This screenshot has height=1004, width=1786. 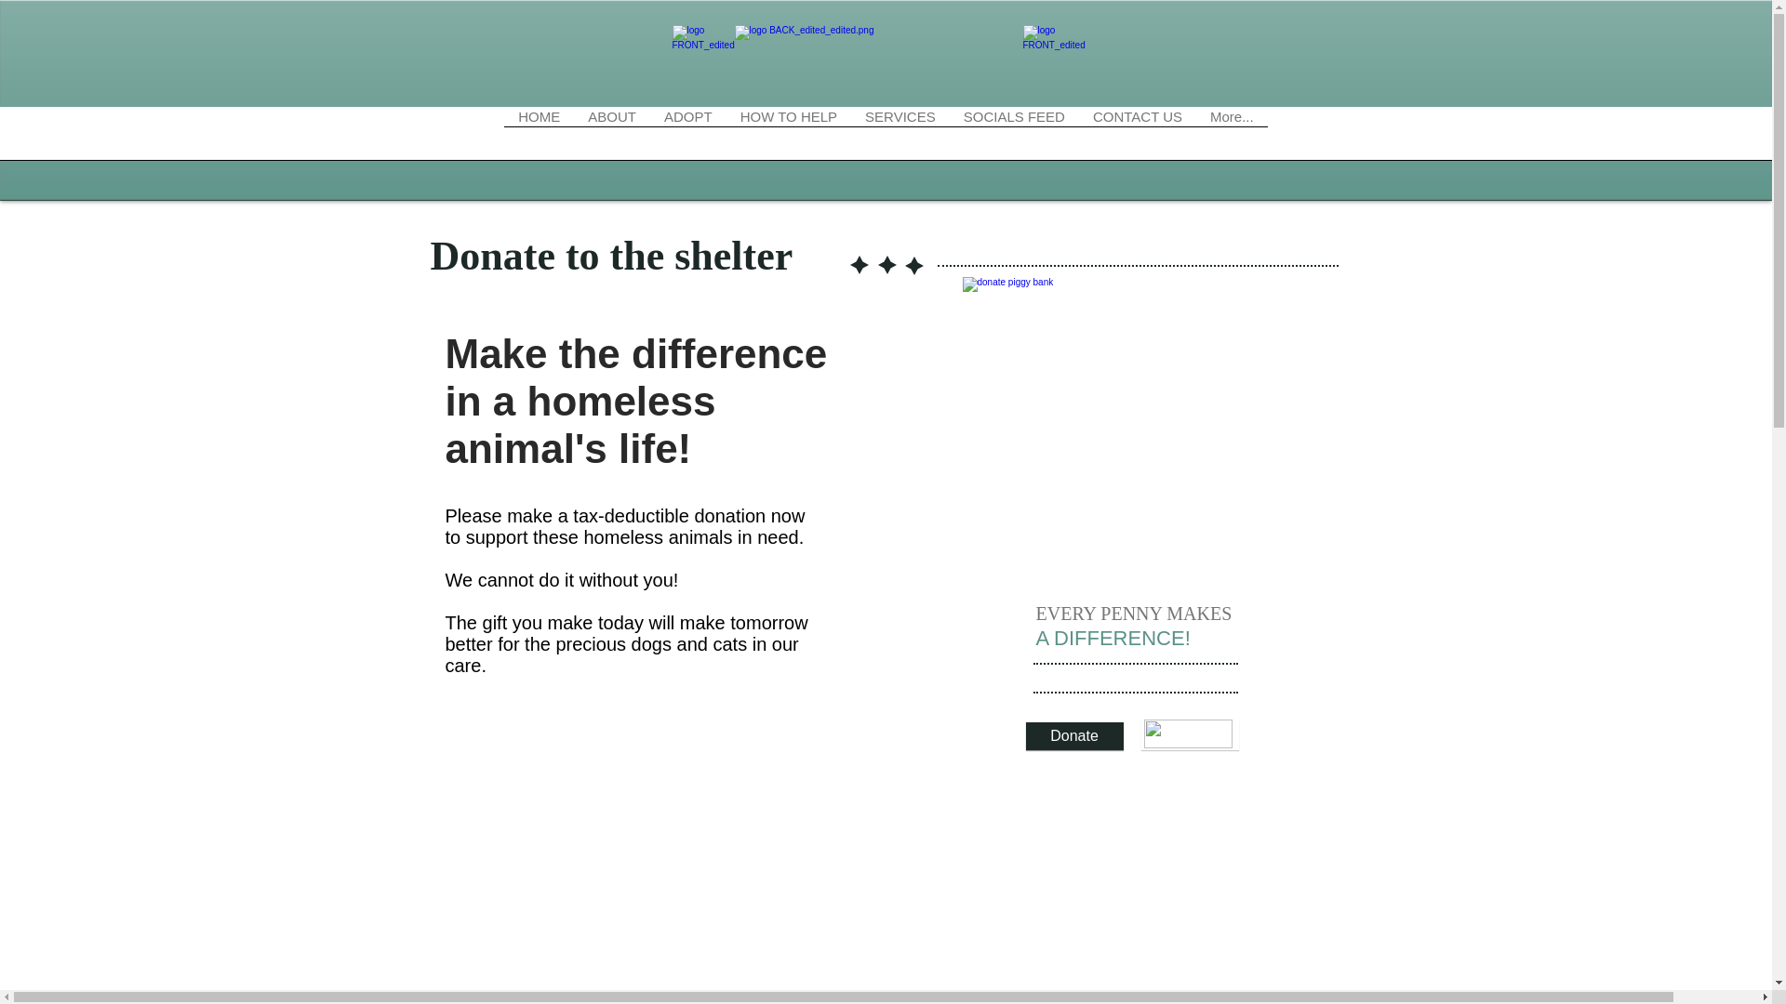 What do you see at coordinates (789, 139) in the screenshot?
I see `HOW TO HELP` at bounding box center [789, 139].